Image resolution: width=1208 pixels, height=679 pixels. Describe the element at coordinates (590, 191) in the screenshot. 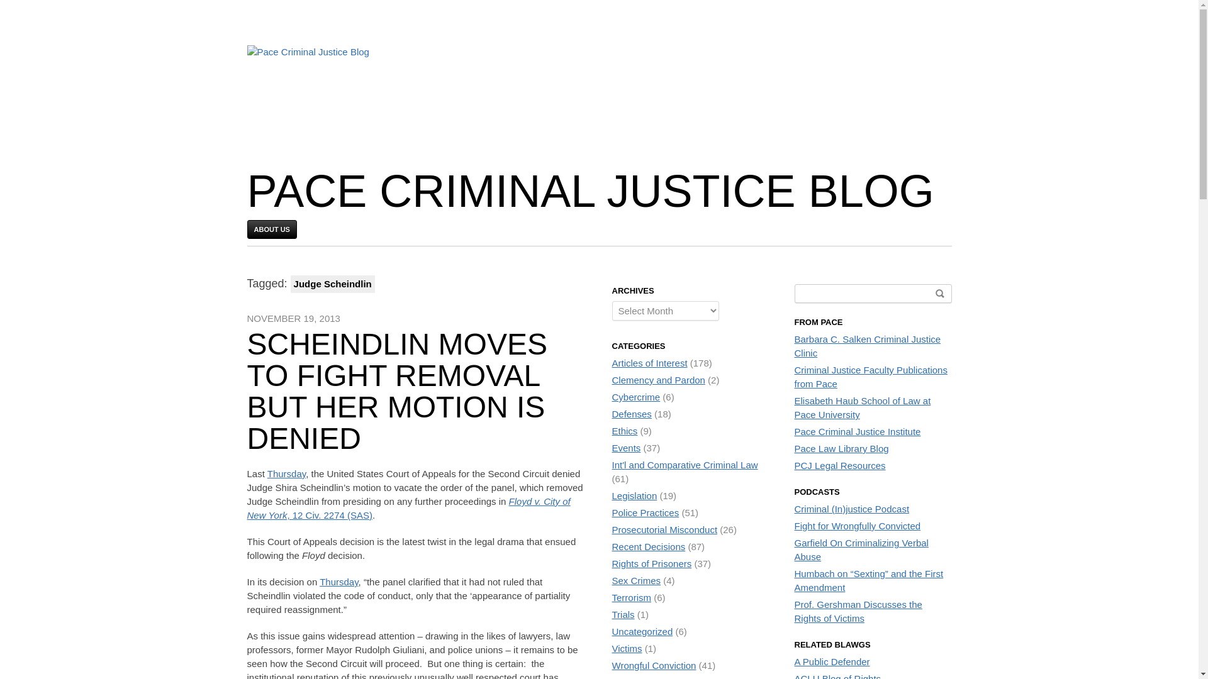

I see `Pace Criminal Justice Blog` at that location.